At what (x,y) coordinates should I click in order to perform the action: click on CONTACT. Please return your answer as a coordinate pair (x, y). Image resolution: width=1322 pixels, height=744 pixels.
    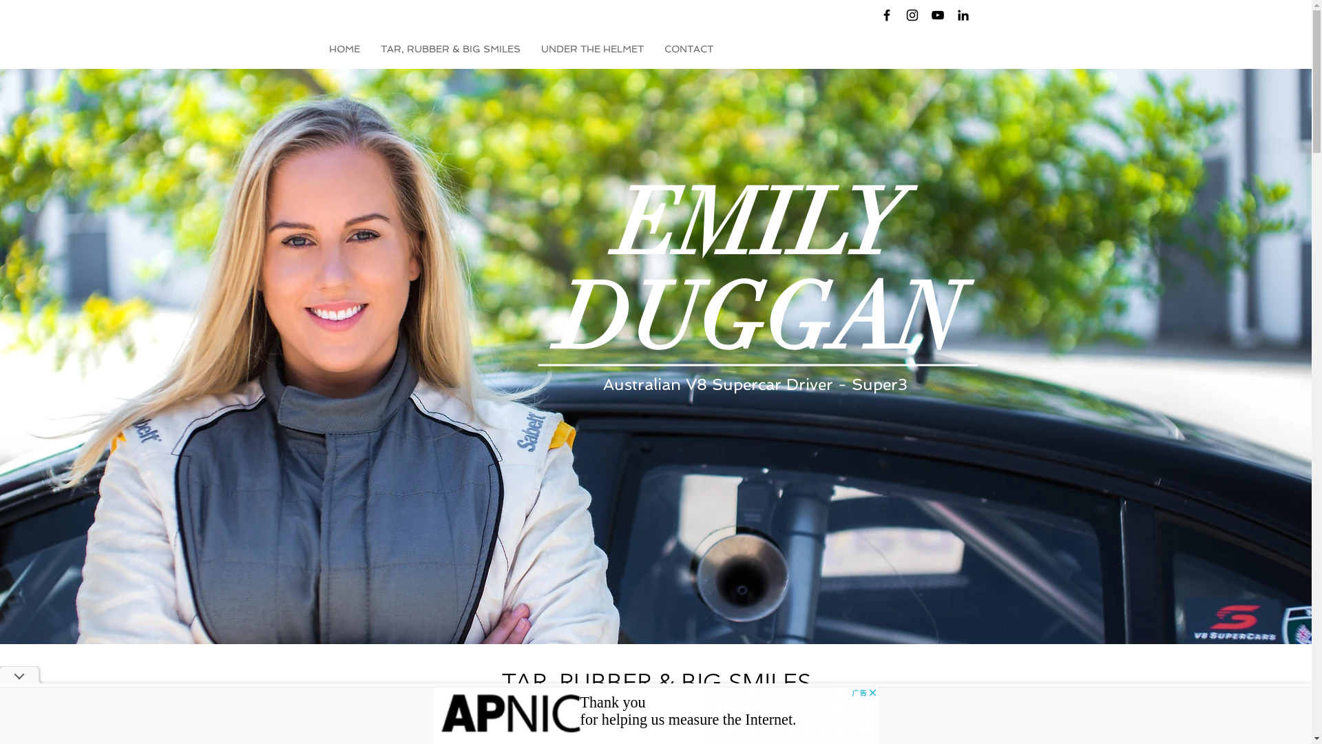
    Looking at the image, I should click on (689, 49).